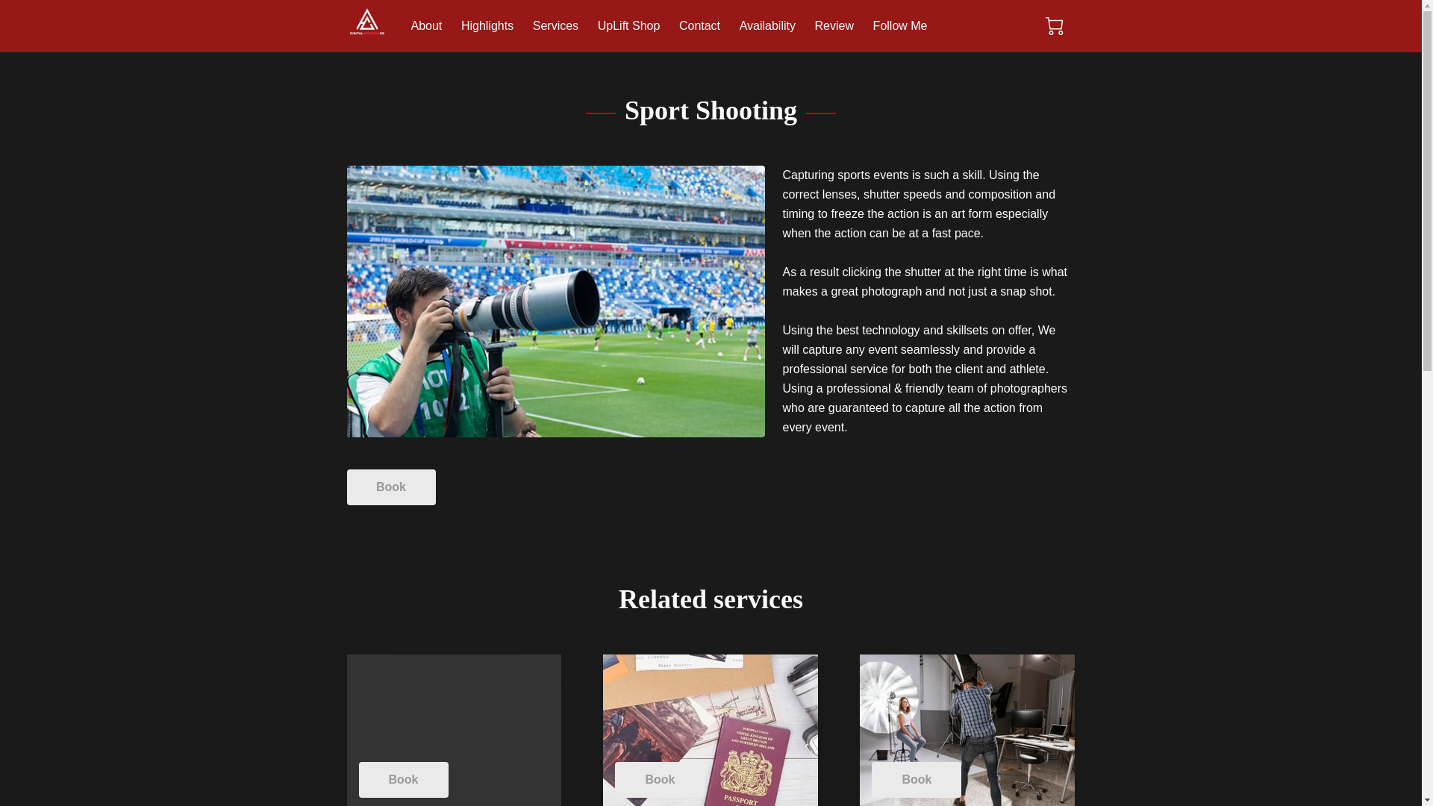 The image size is (1433, 806). Describe the element at coordinates (425, 25) in the screenshot. I see `About` at that location.